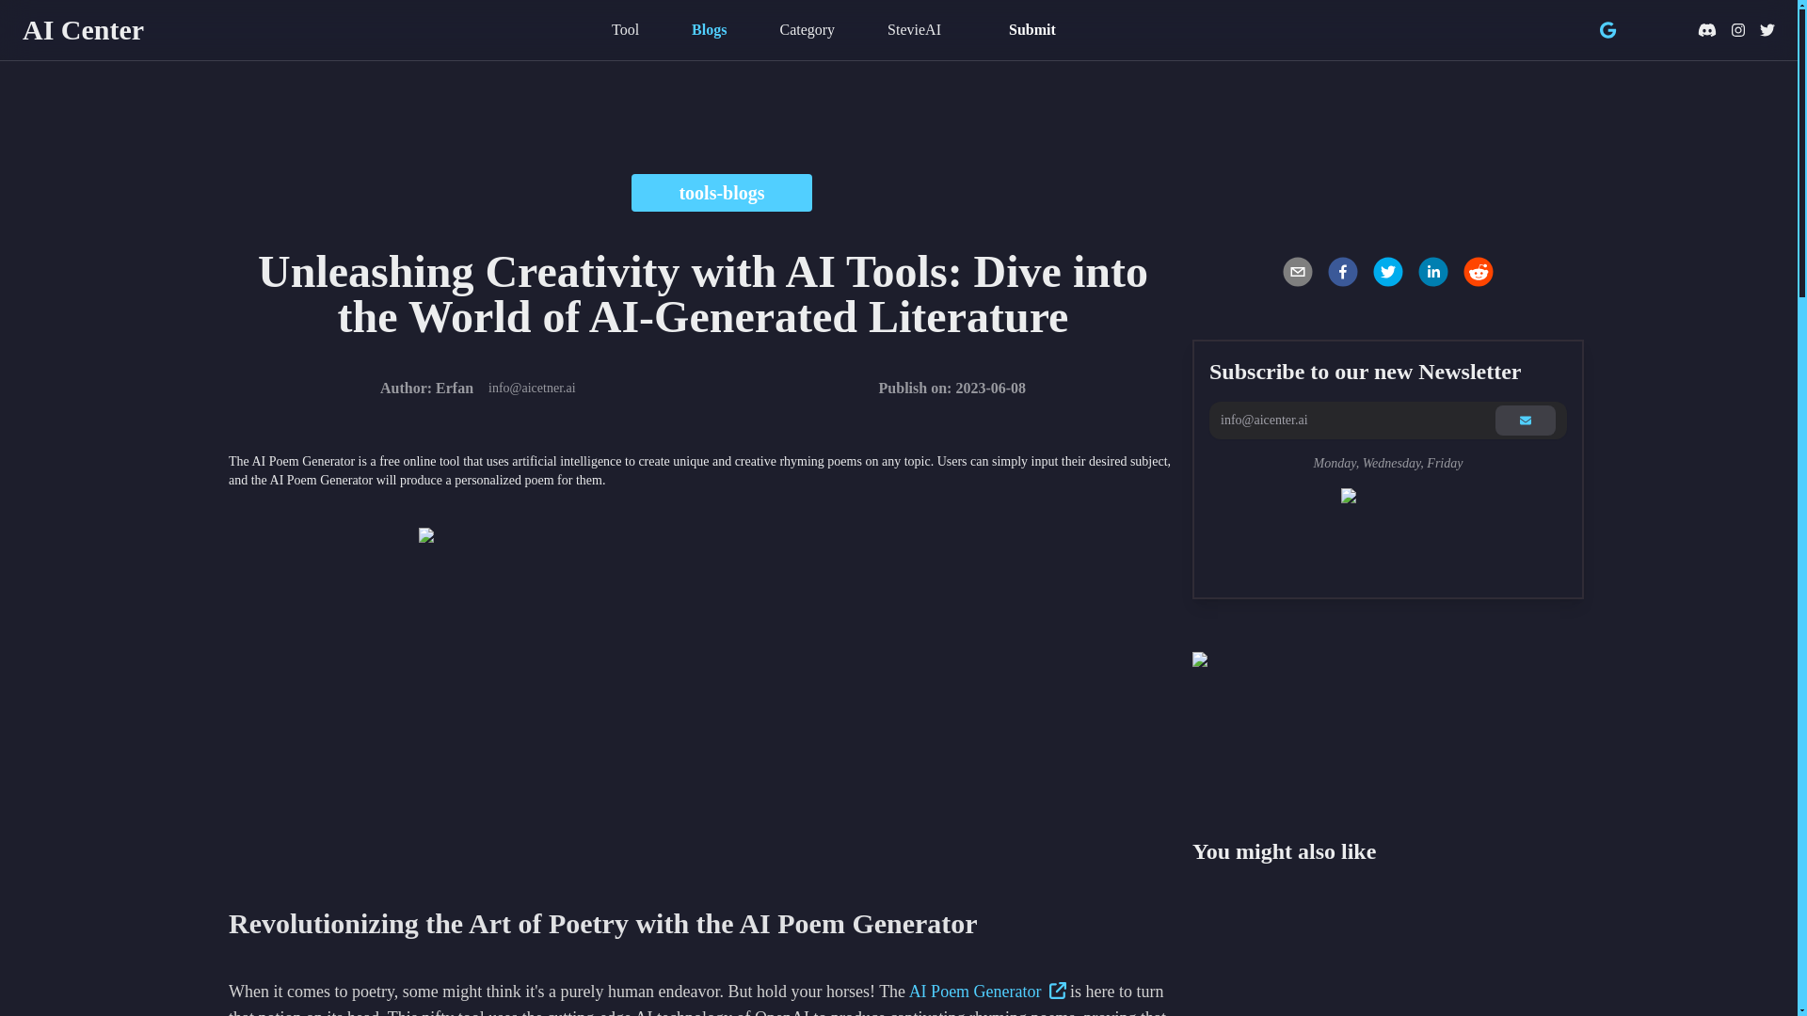 The height and width of the screenshot is (1016, 1807). What do you see at coordinates (83, 30) in the screenshot?
I see `AI Center` at bounding box center [83, 30].